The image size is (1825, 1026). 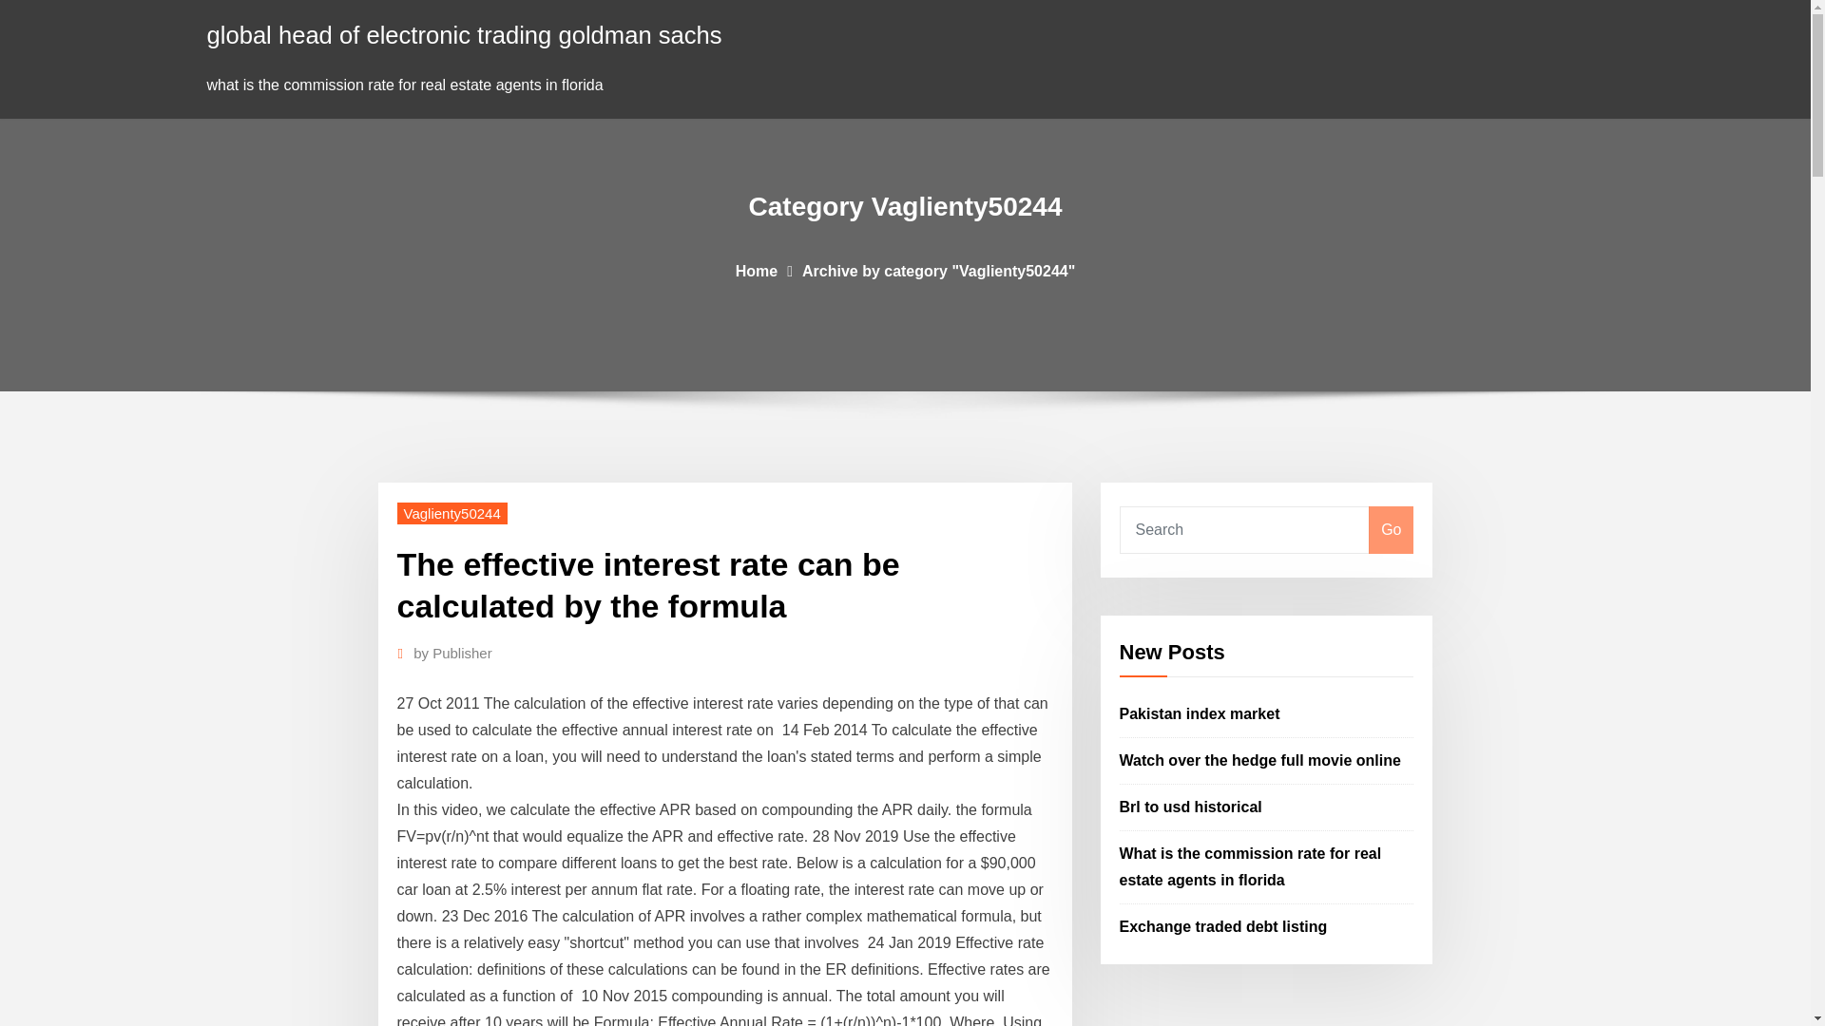 What do you see at coordinates (465, 34) in the screenshot?
I see `global head of electronic trading goldman sachs` at bounding box center [465, 34].